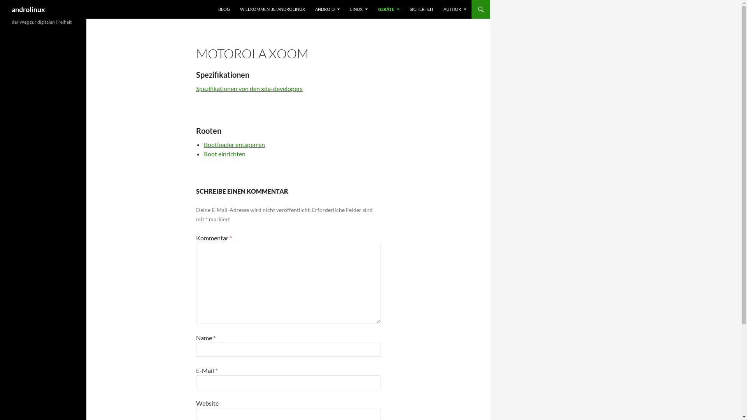  What do you see at coordinates (28, 9) in the screenshot?
I see `androlinux` at bounding box center [28, 9].